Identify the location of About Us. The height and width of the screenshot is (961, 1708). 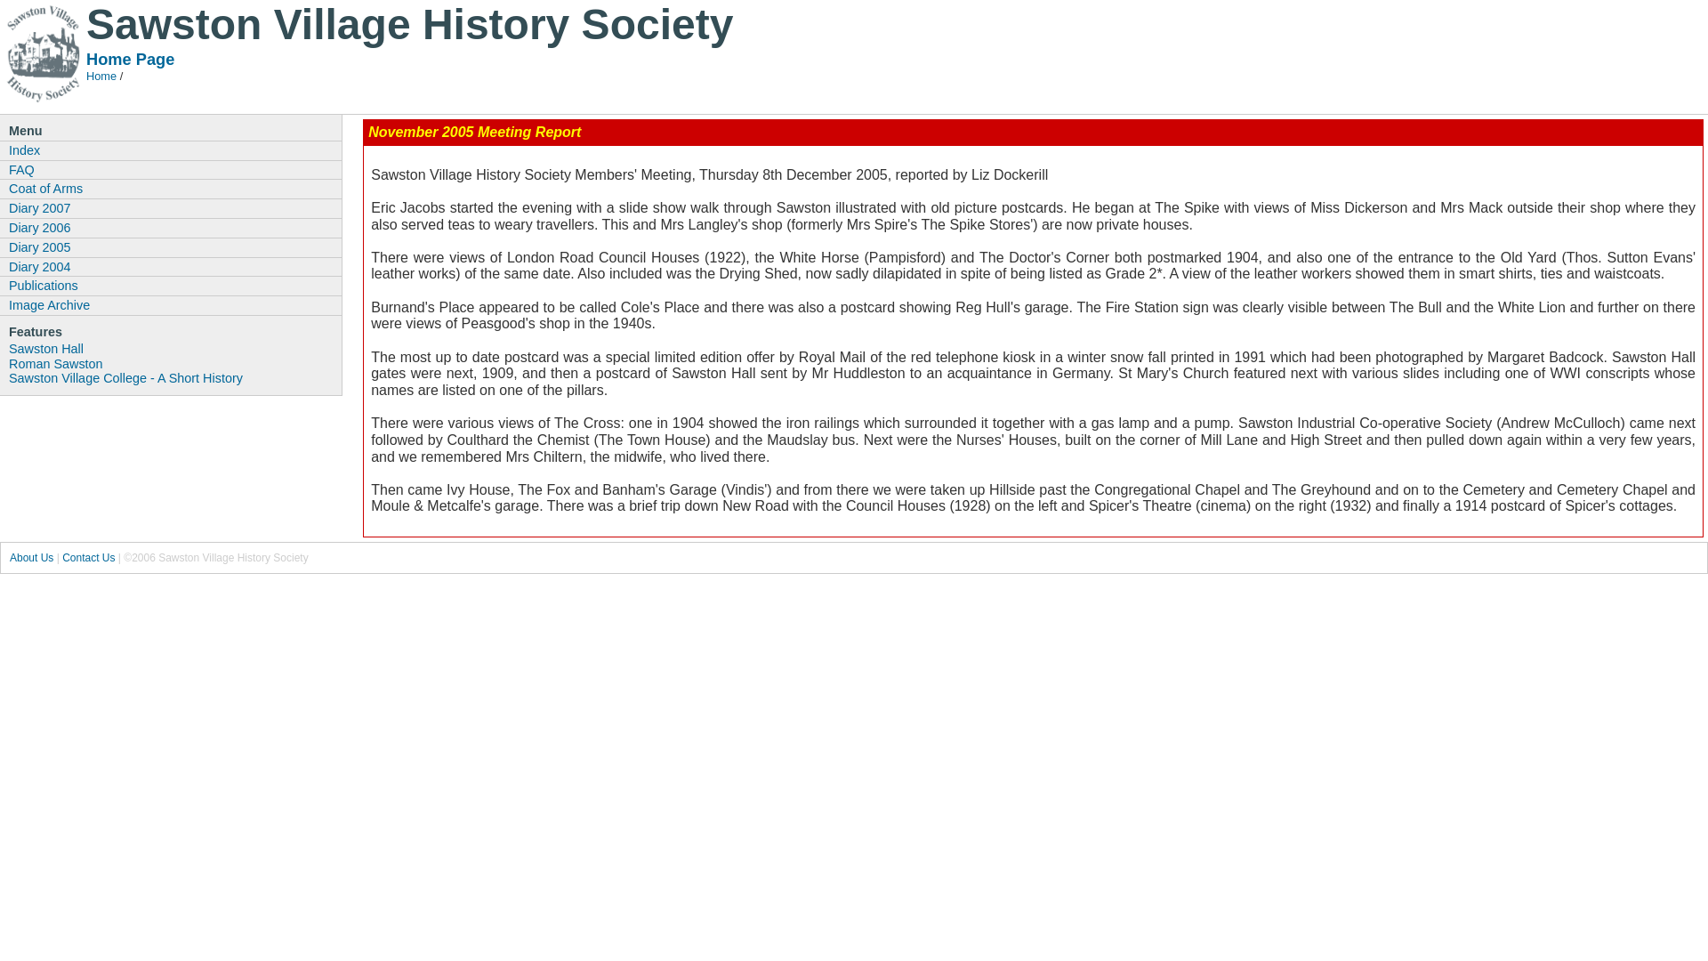
(31, 557).